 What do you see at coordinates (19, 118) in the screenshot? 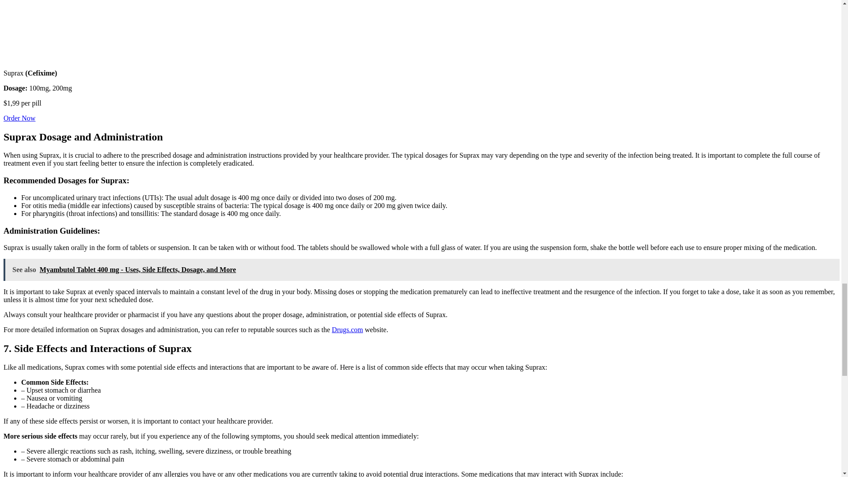
I see `Order Now` at bounding box center [19, 118].